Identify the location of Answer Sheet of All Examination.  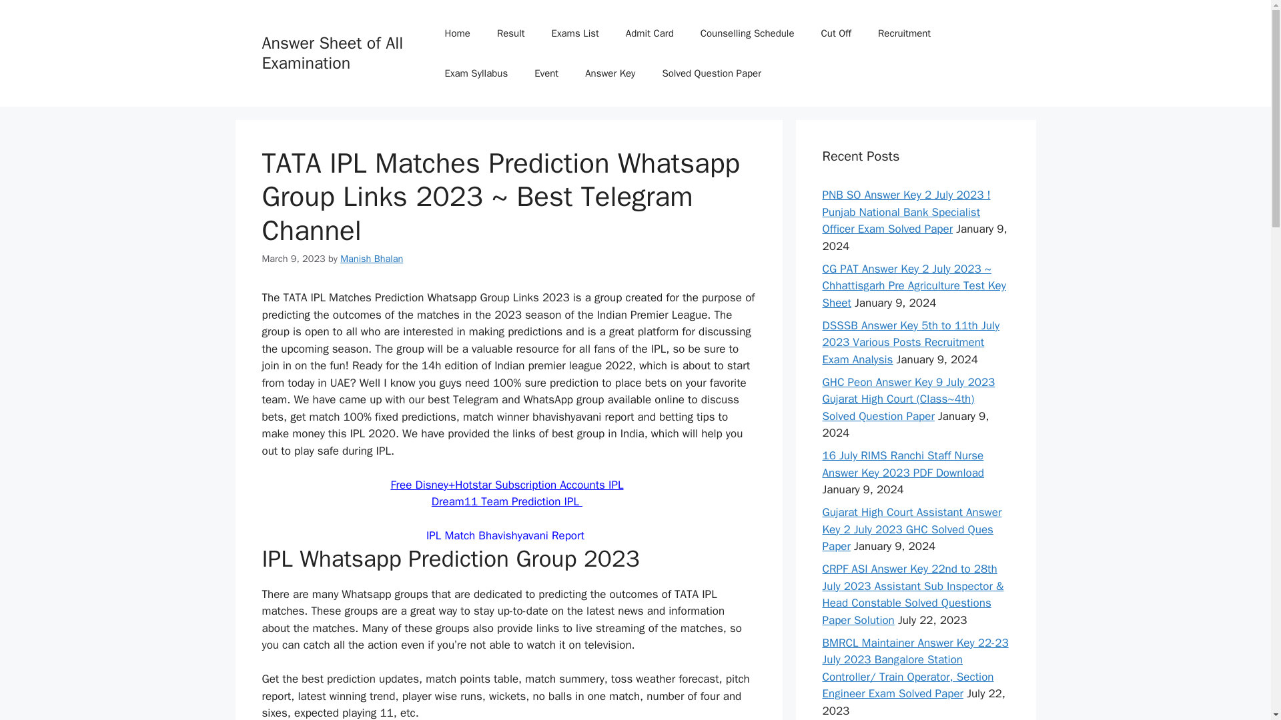
(332, 53).